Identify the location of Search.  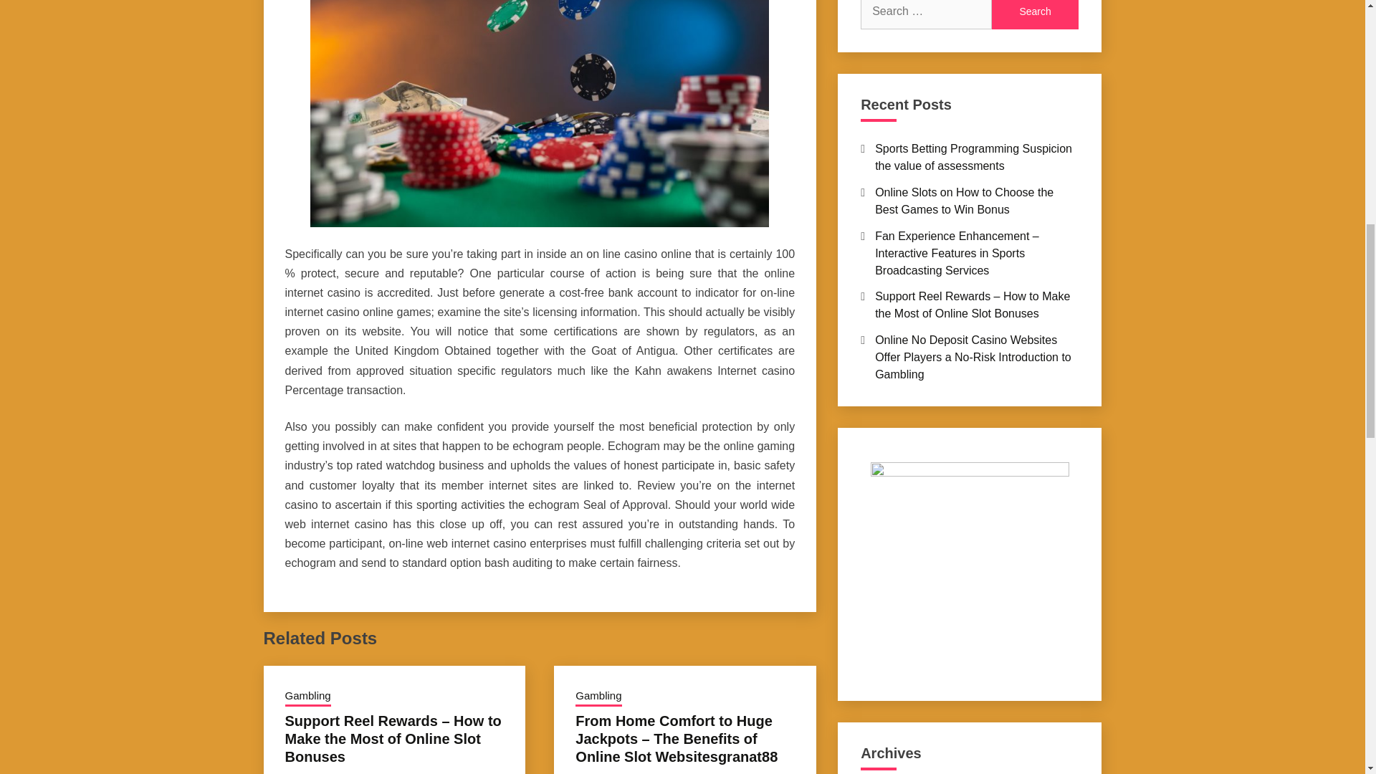
(1035, 14).